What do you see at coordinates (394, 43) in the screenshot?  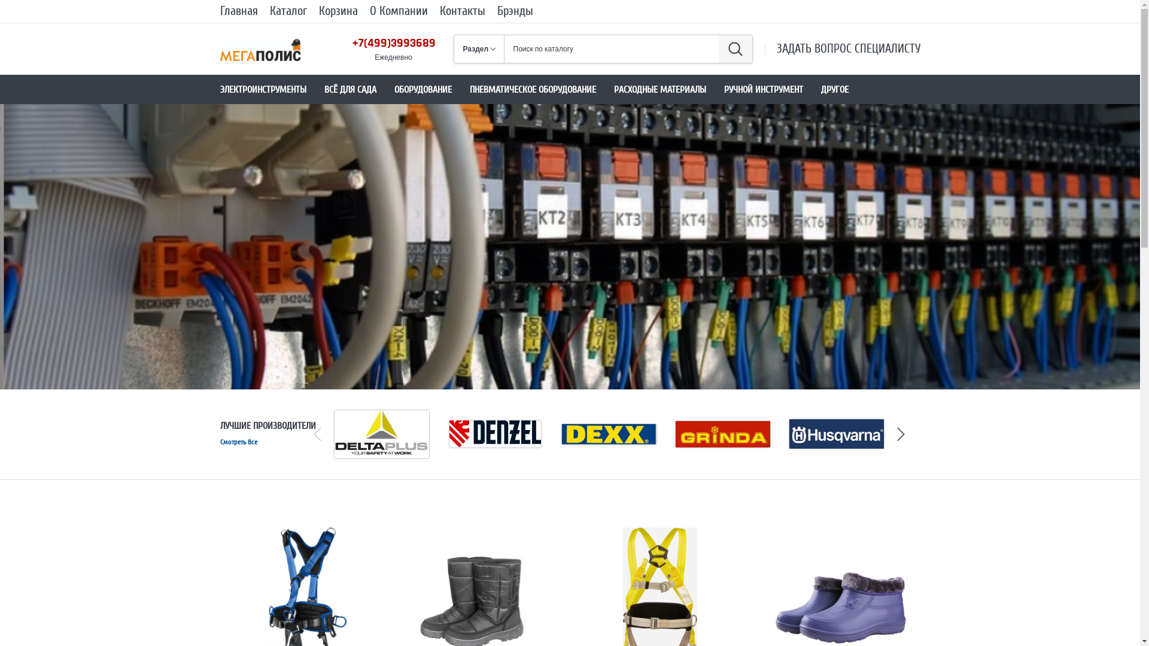 I see `+7(499)3993689` at bounding box center [394, 43].